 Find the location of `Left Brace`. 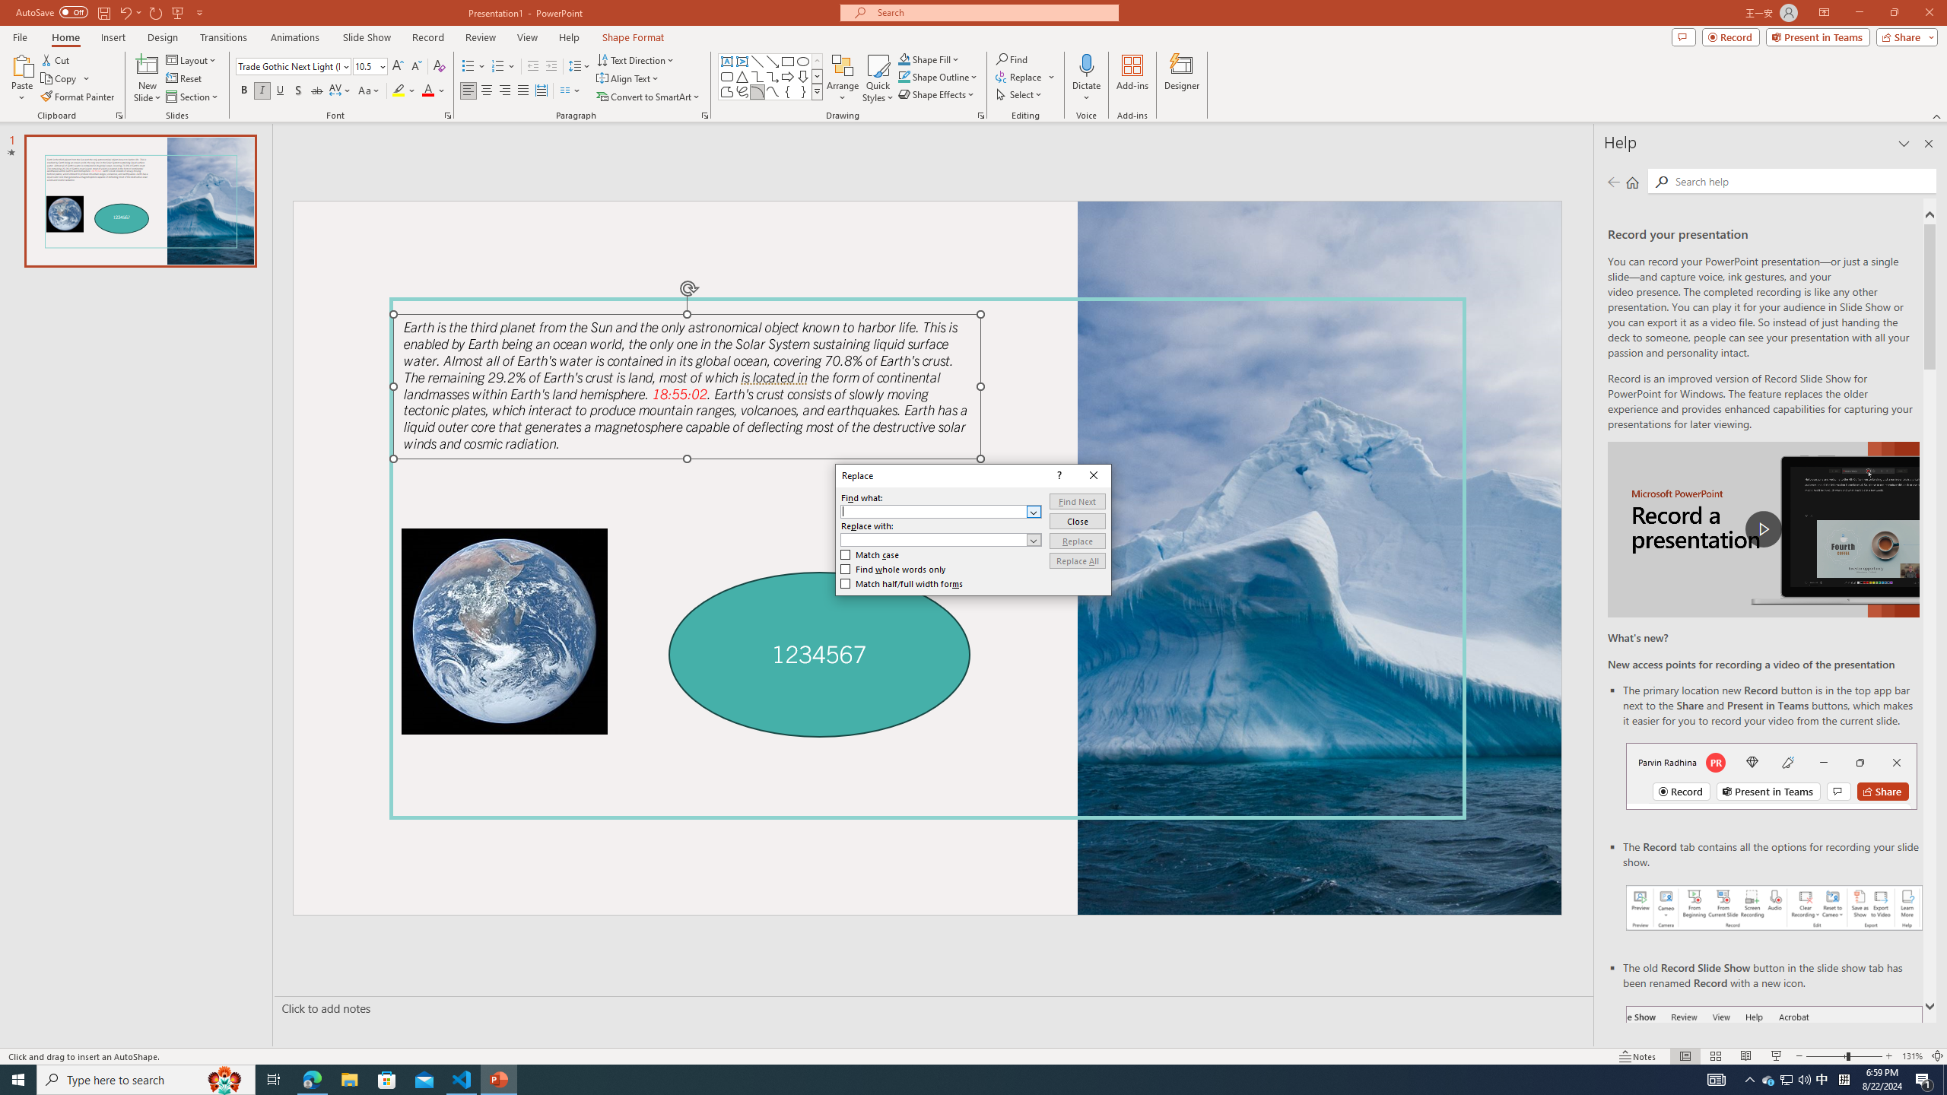

Left Brace is located at coordinates (788, 91).